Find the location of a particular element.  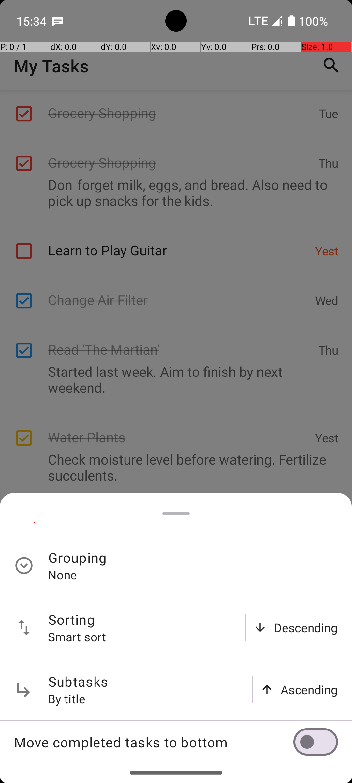

Sorting is located at coordinates (72, 619).